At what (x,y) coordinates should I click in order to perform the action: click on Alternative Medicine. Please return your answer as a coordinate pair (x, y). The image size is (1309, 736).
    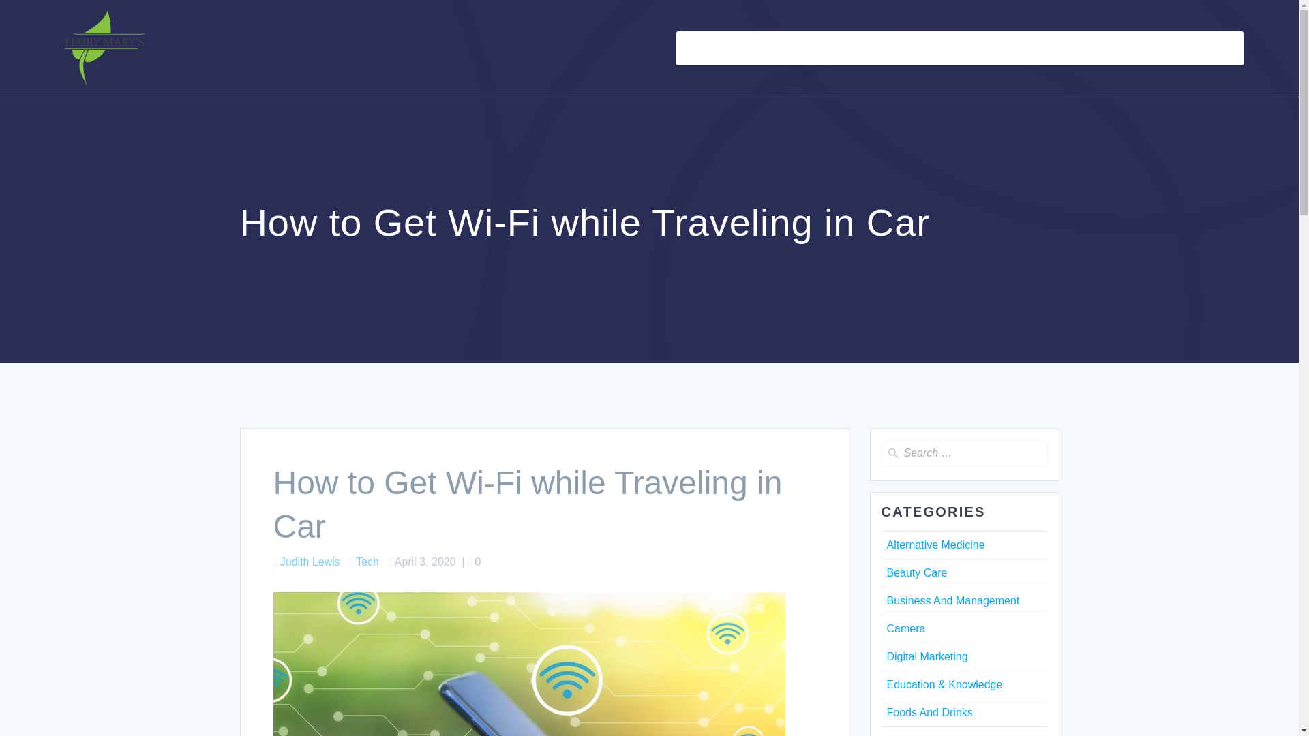
    Looking at the image, I should click on (935, 544).